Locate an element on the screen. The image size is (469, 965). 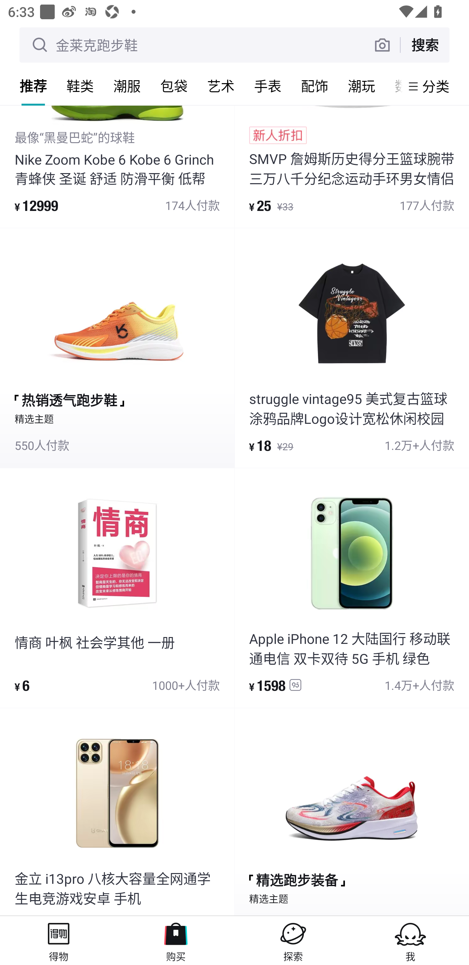
潮服 is located at coordinates (127, 86).